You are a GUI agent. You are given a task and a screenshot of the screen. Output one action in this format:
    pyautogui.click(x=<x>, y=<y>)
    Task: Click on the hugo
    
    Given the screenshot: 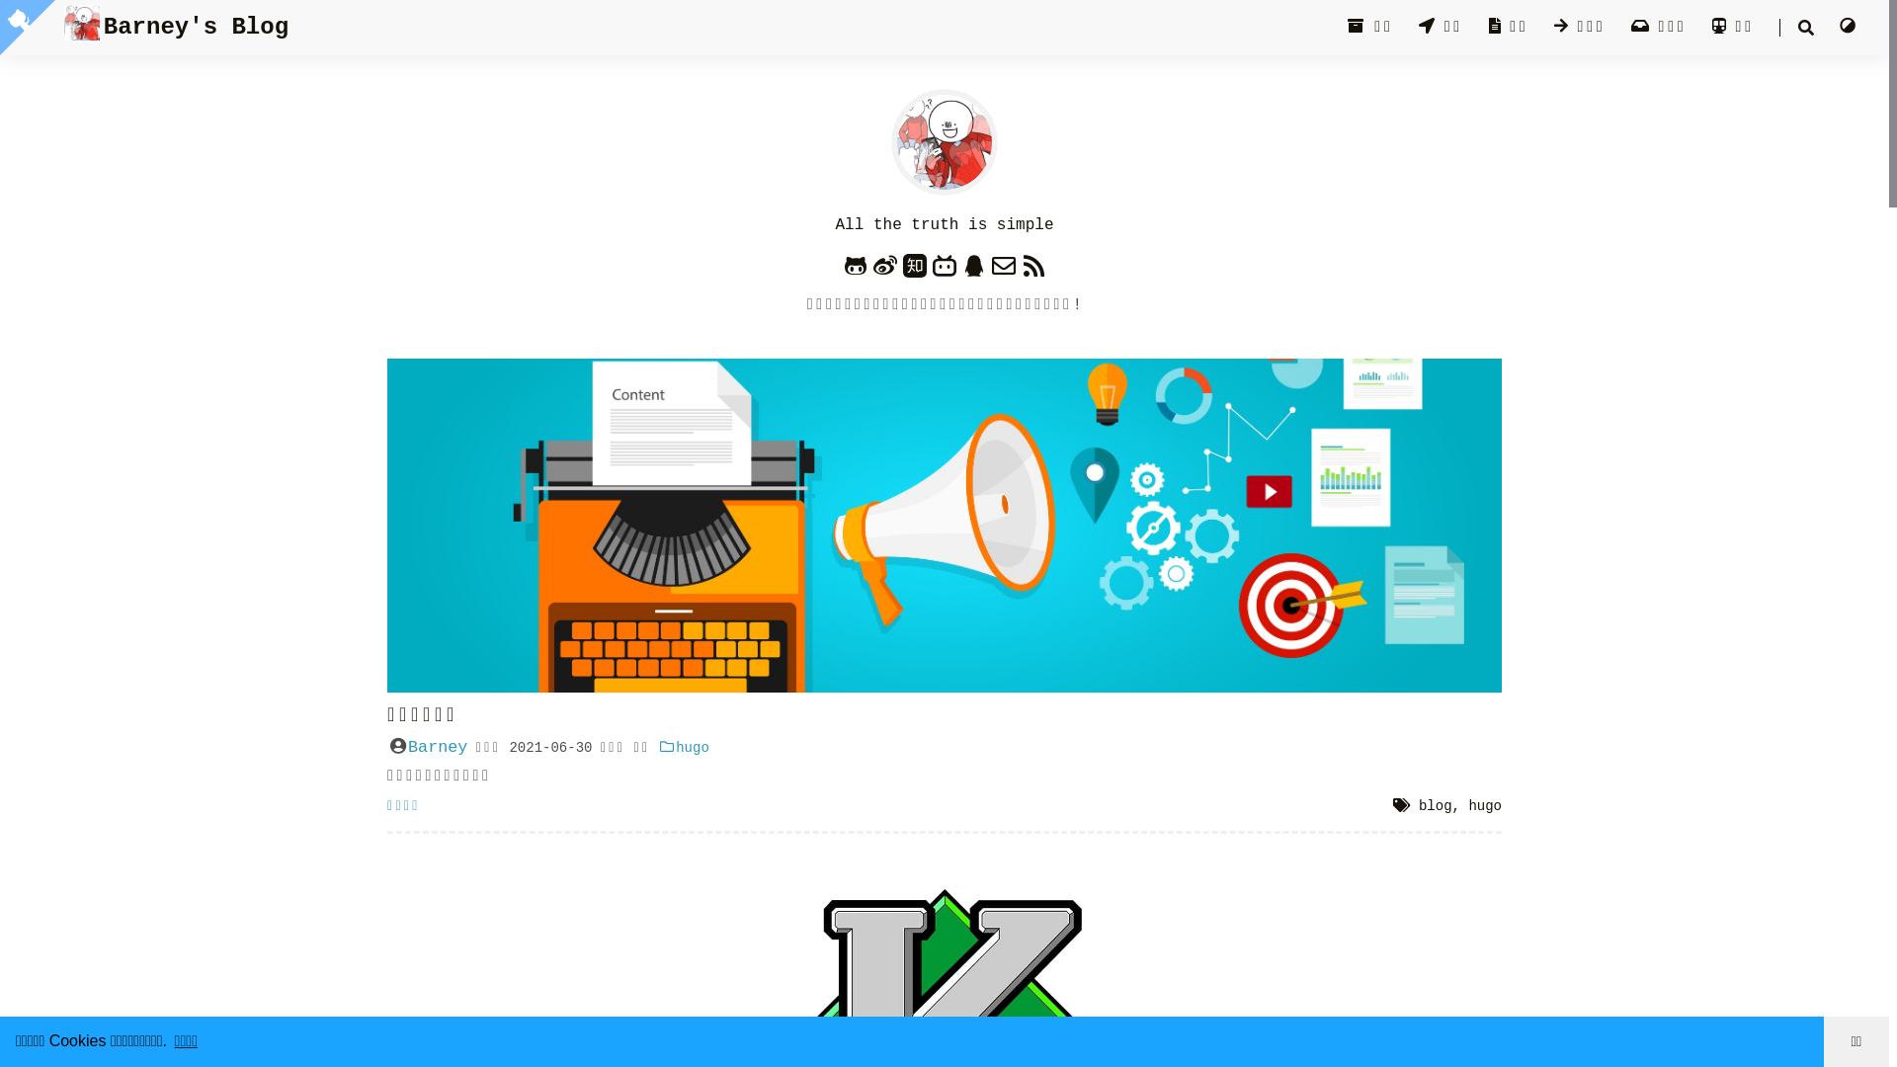 What is the action you would take?
    pyautogui.click(x=684, y=748)
    